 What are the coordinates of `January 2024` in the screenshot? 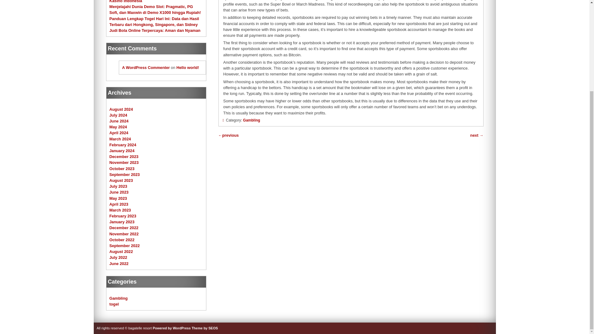 It's located at (122, 150).